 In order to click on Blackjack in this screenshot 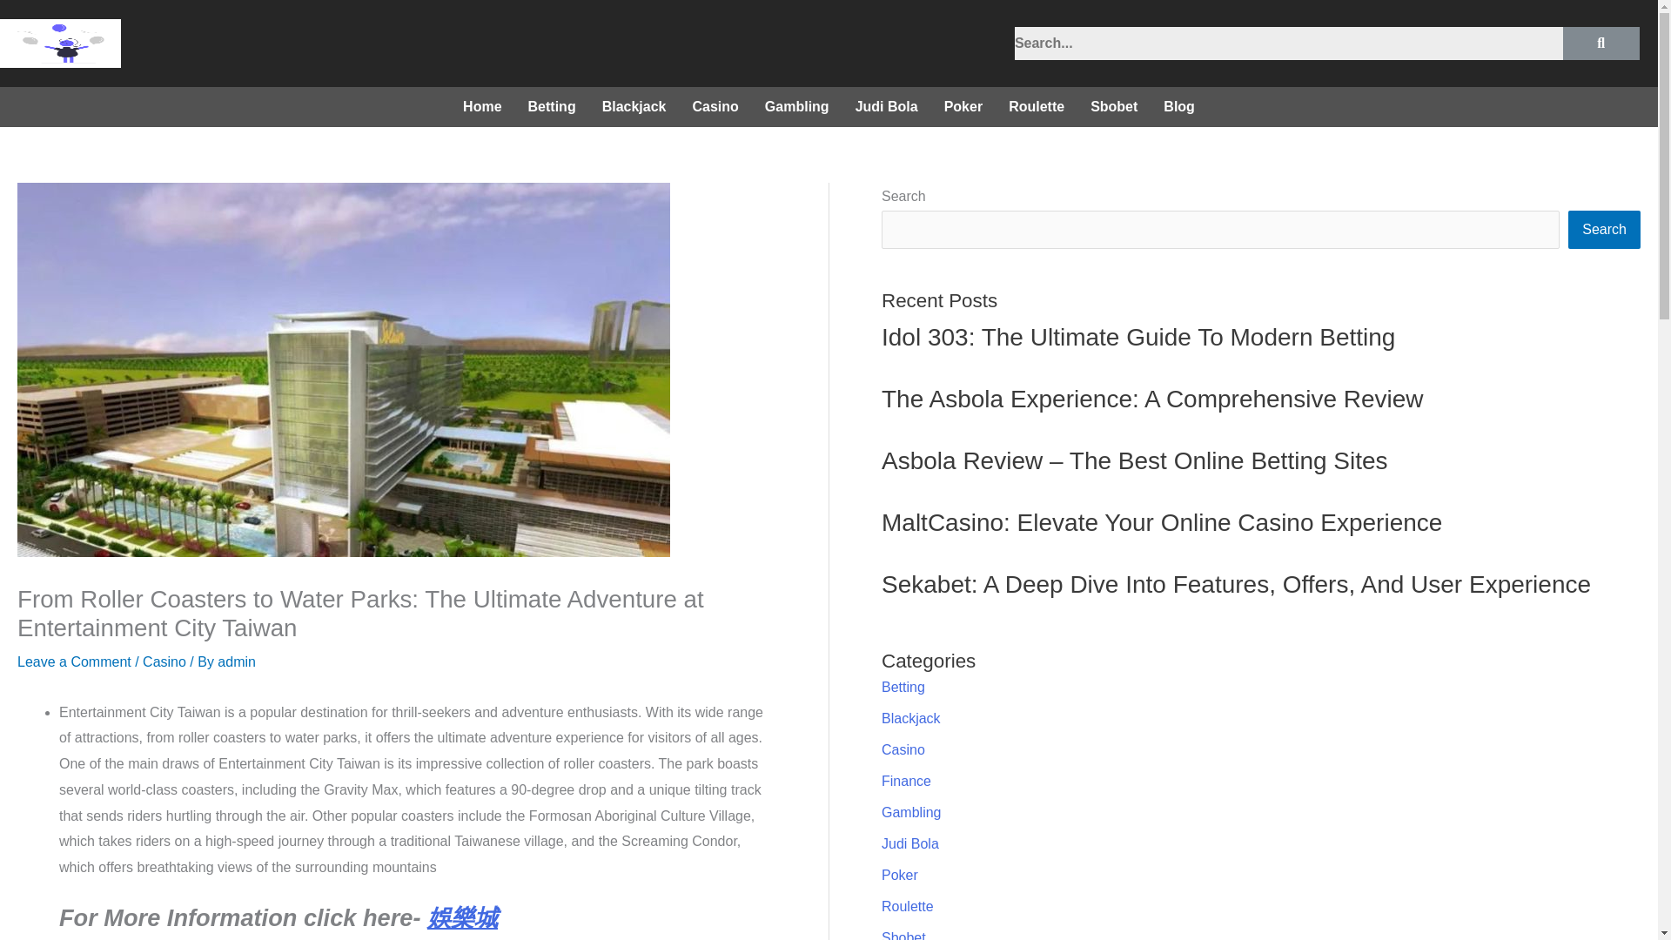, I will do `click(634, 106)`.